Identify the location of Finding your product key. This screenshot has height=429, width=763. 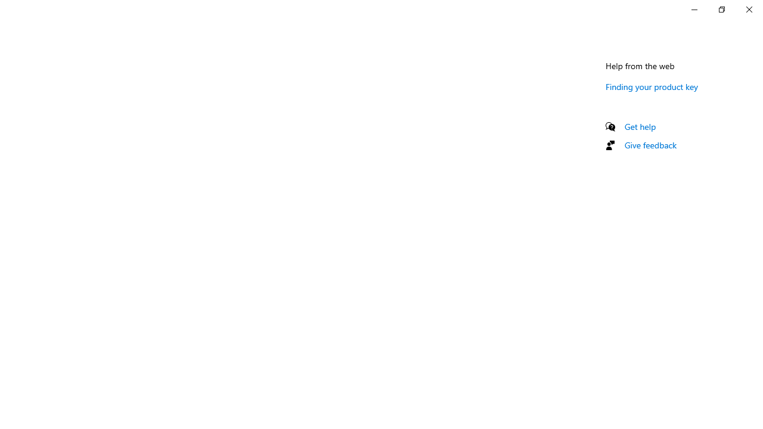
(652, 86).